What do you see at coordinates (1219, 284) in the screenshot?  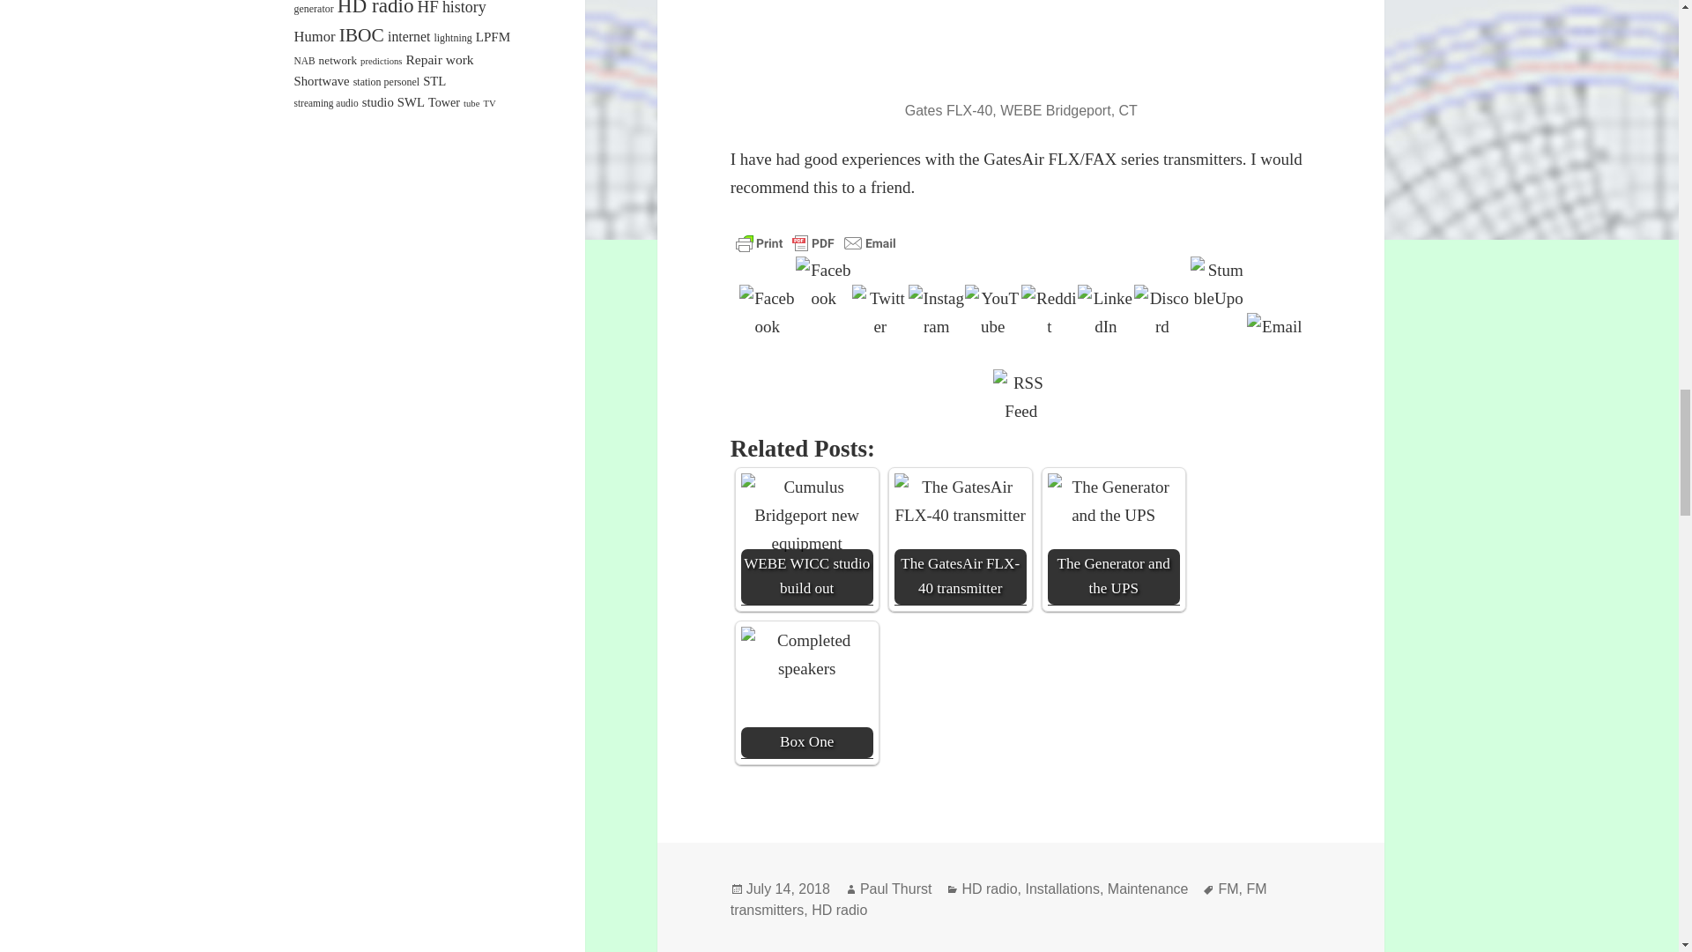 I see `StumbleUpon` at bounding box center [1219, 284].